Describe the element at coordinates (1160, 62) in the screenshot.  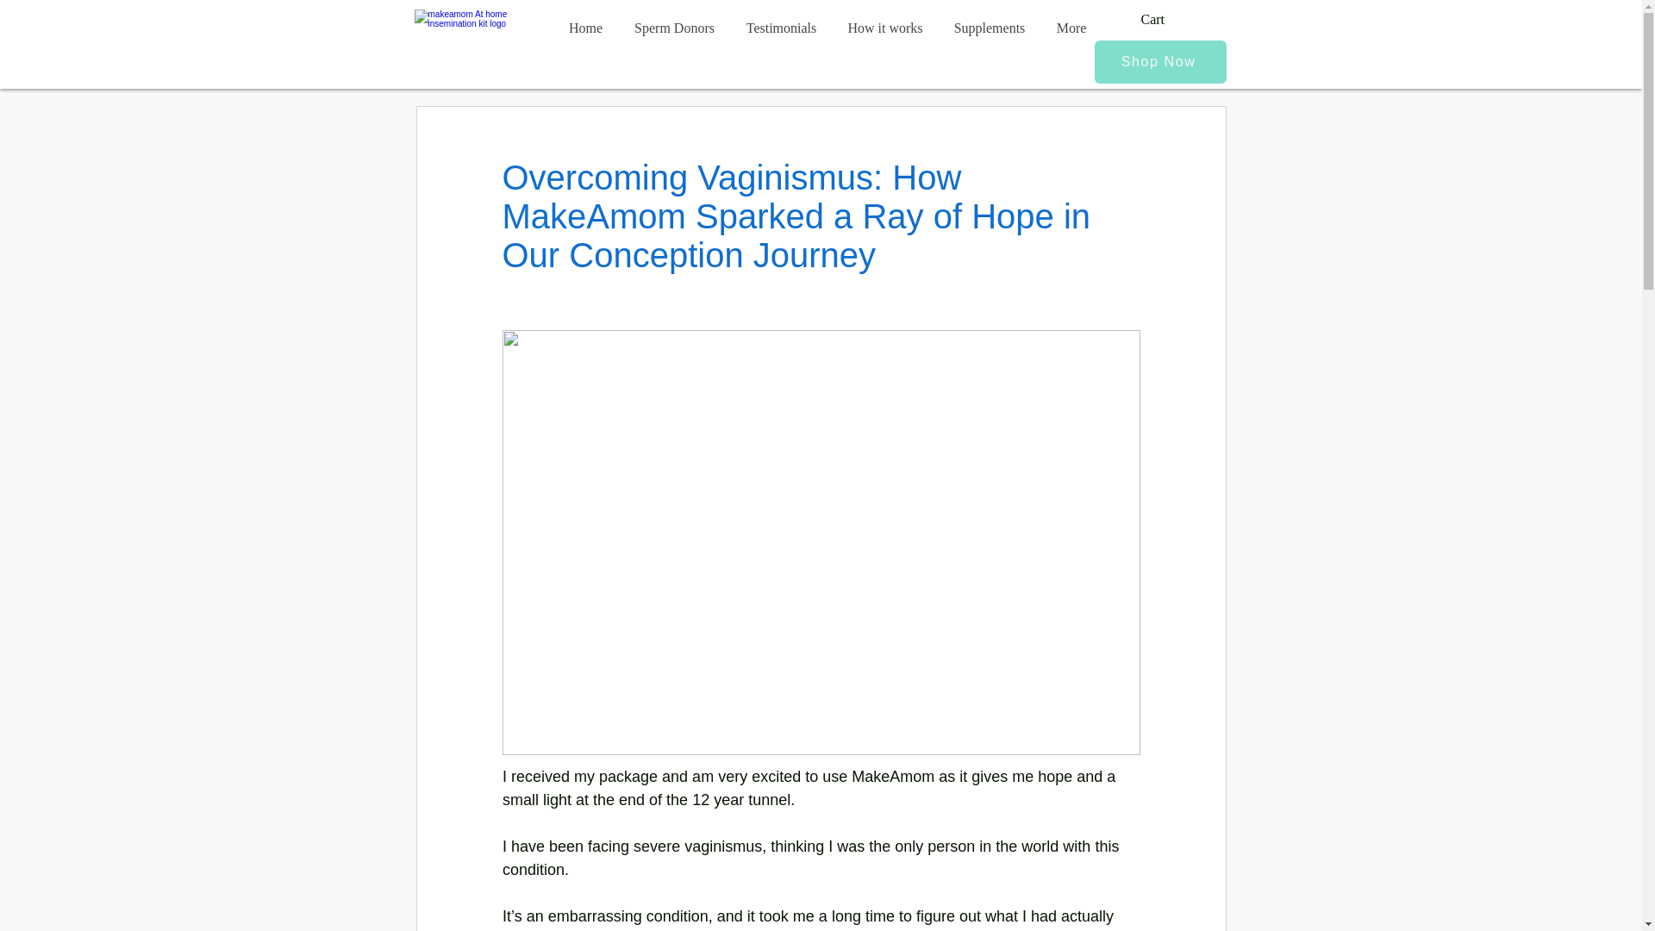
I see `Shop Now` at that location.